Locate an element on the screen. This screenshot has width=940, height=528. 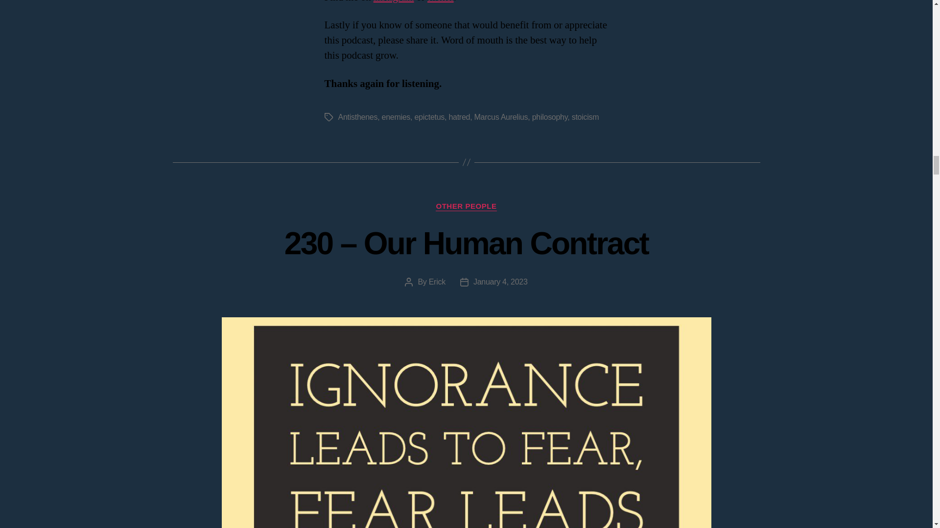
twitter is located at coordinates (441, 2).